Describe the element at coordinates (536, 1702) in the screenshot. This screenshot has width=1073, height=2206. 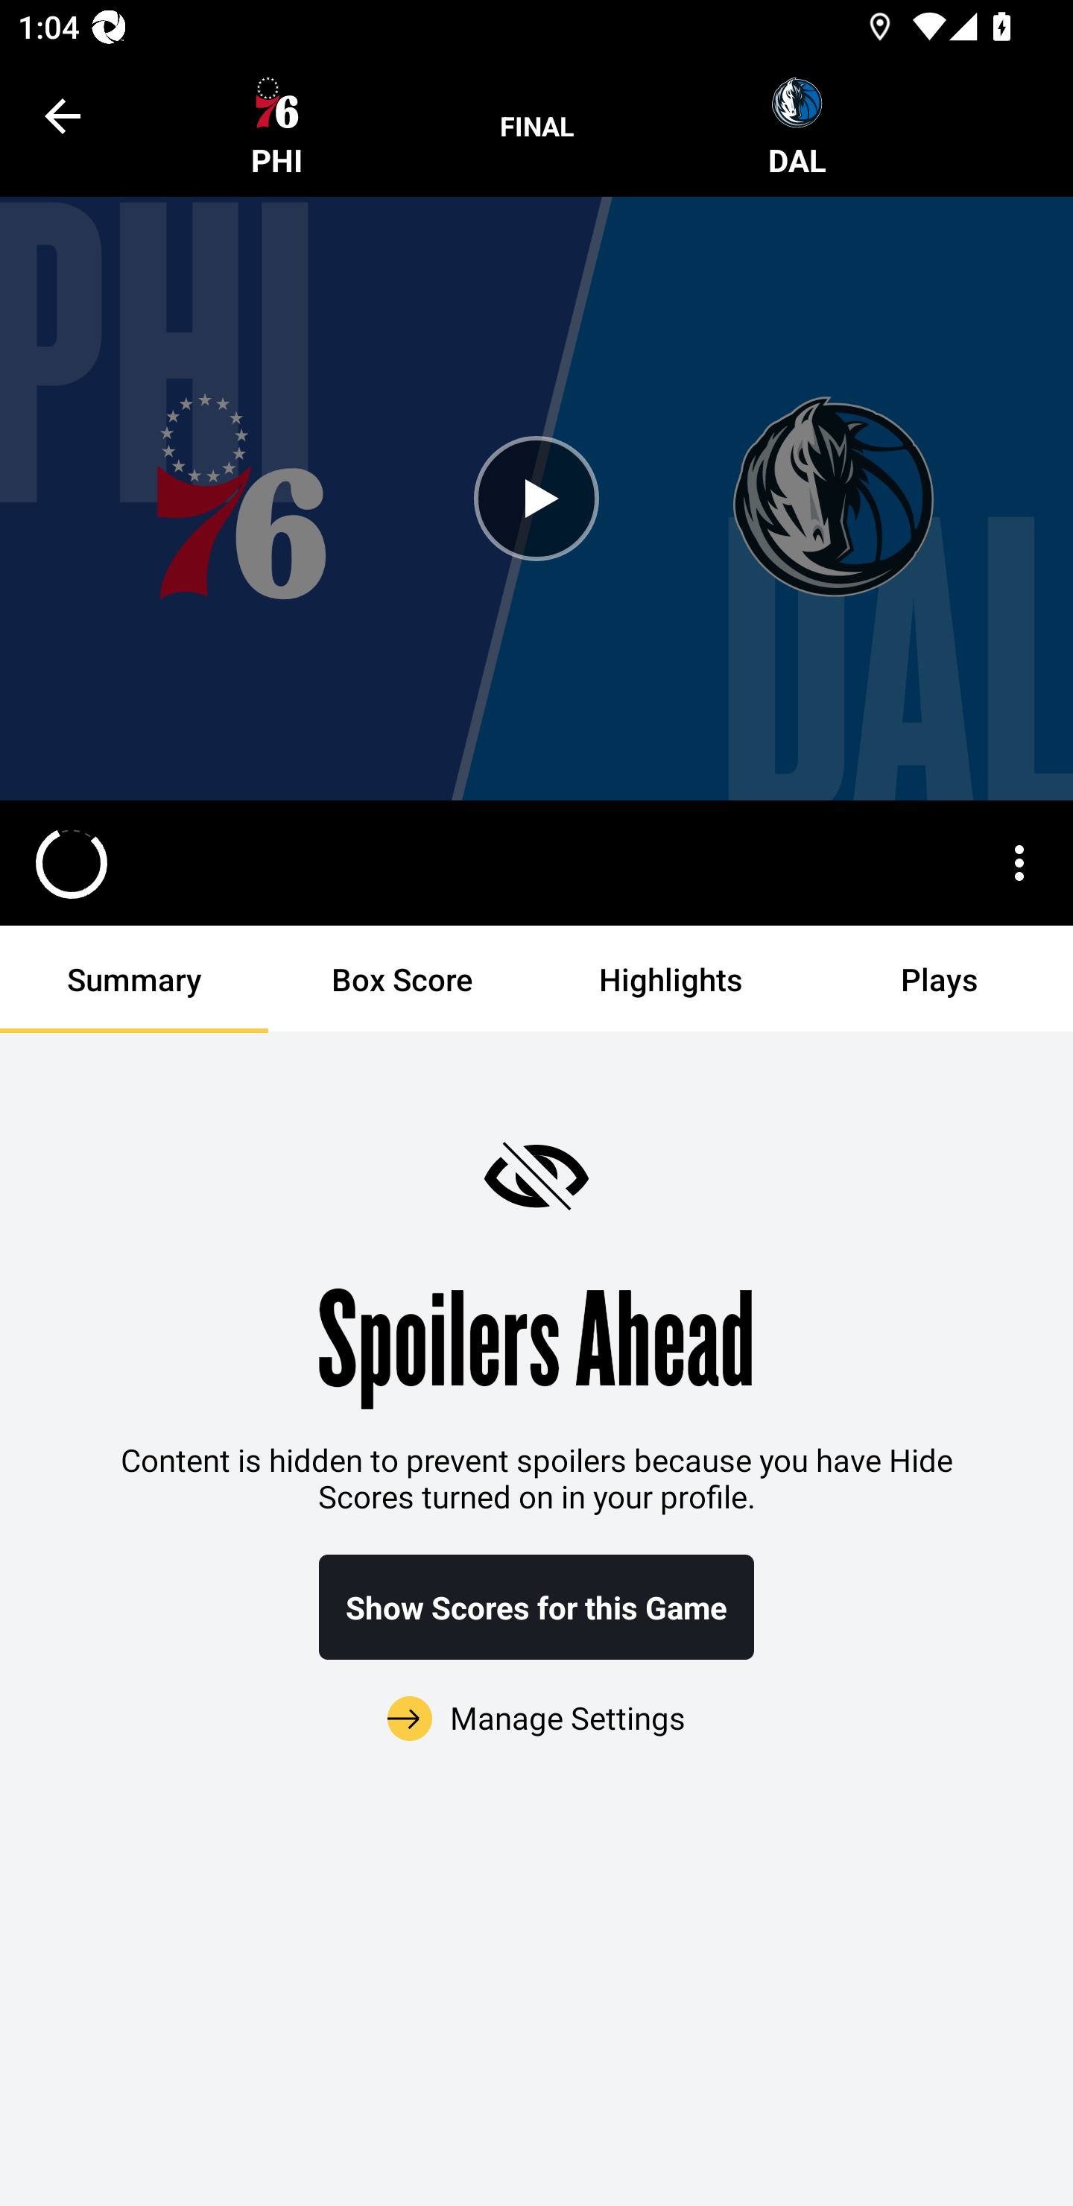
I see `Manage Settings` at that location.